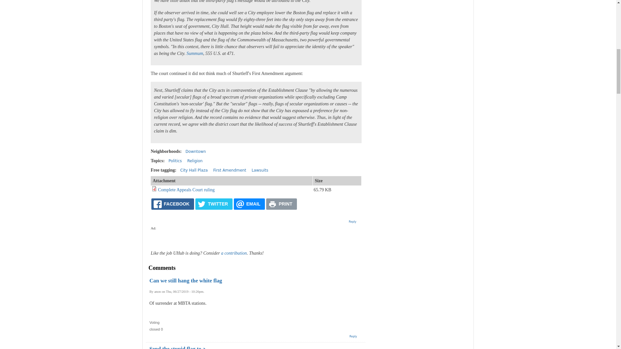  I want to click on TWITTER, so click(214, 204).